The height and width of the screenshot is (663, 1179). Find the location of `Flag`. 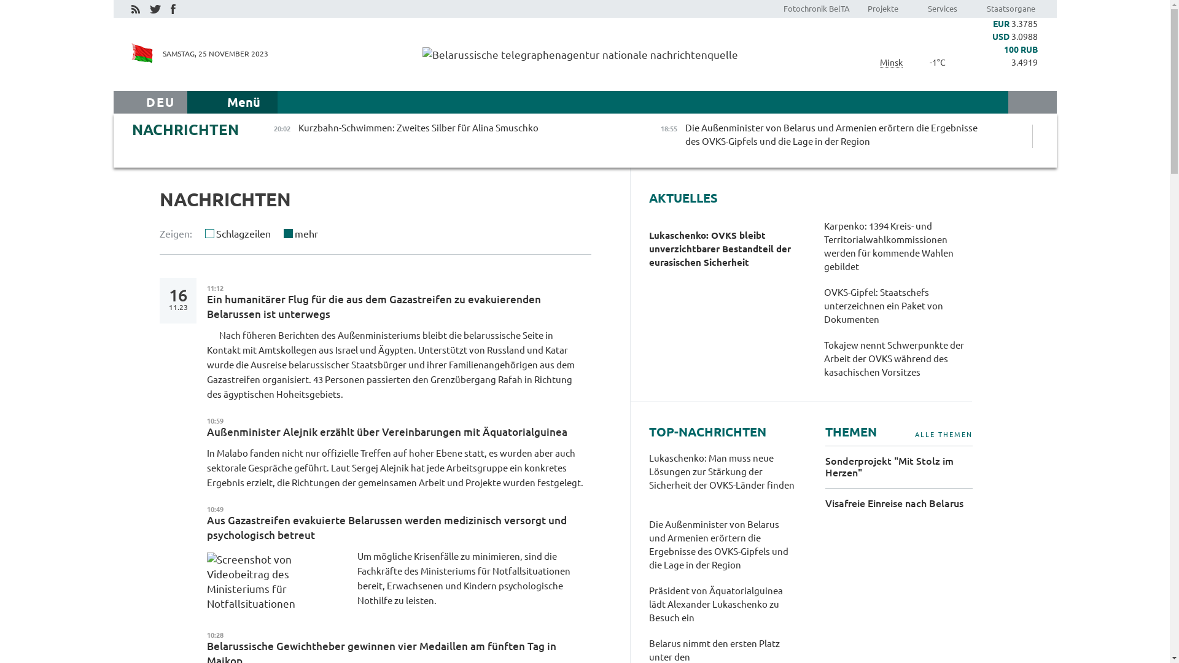

Flag is located at coordinates (142, 53).